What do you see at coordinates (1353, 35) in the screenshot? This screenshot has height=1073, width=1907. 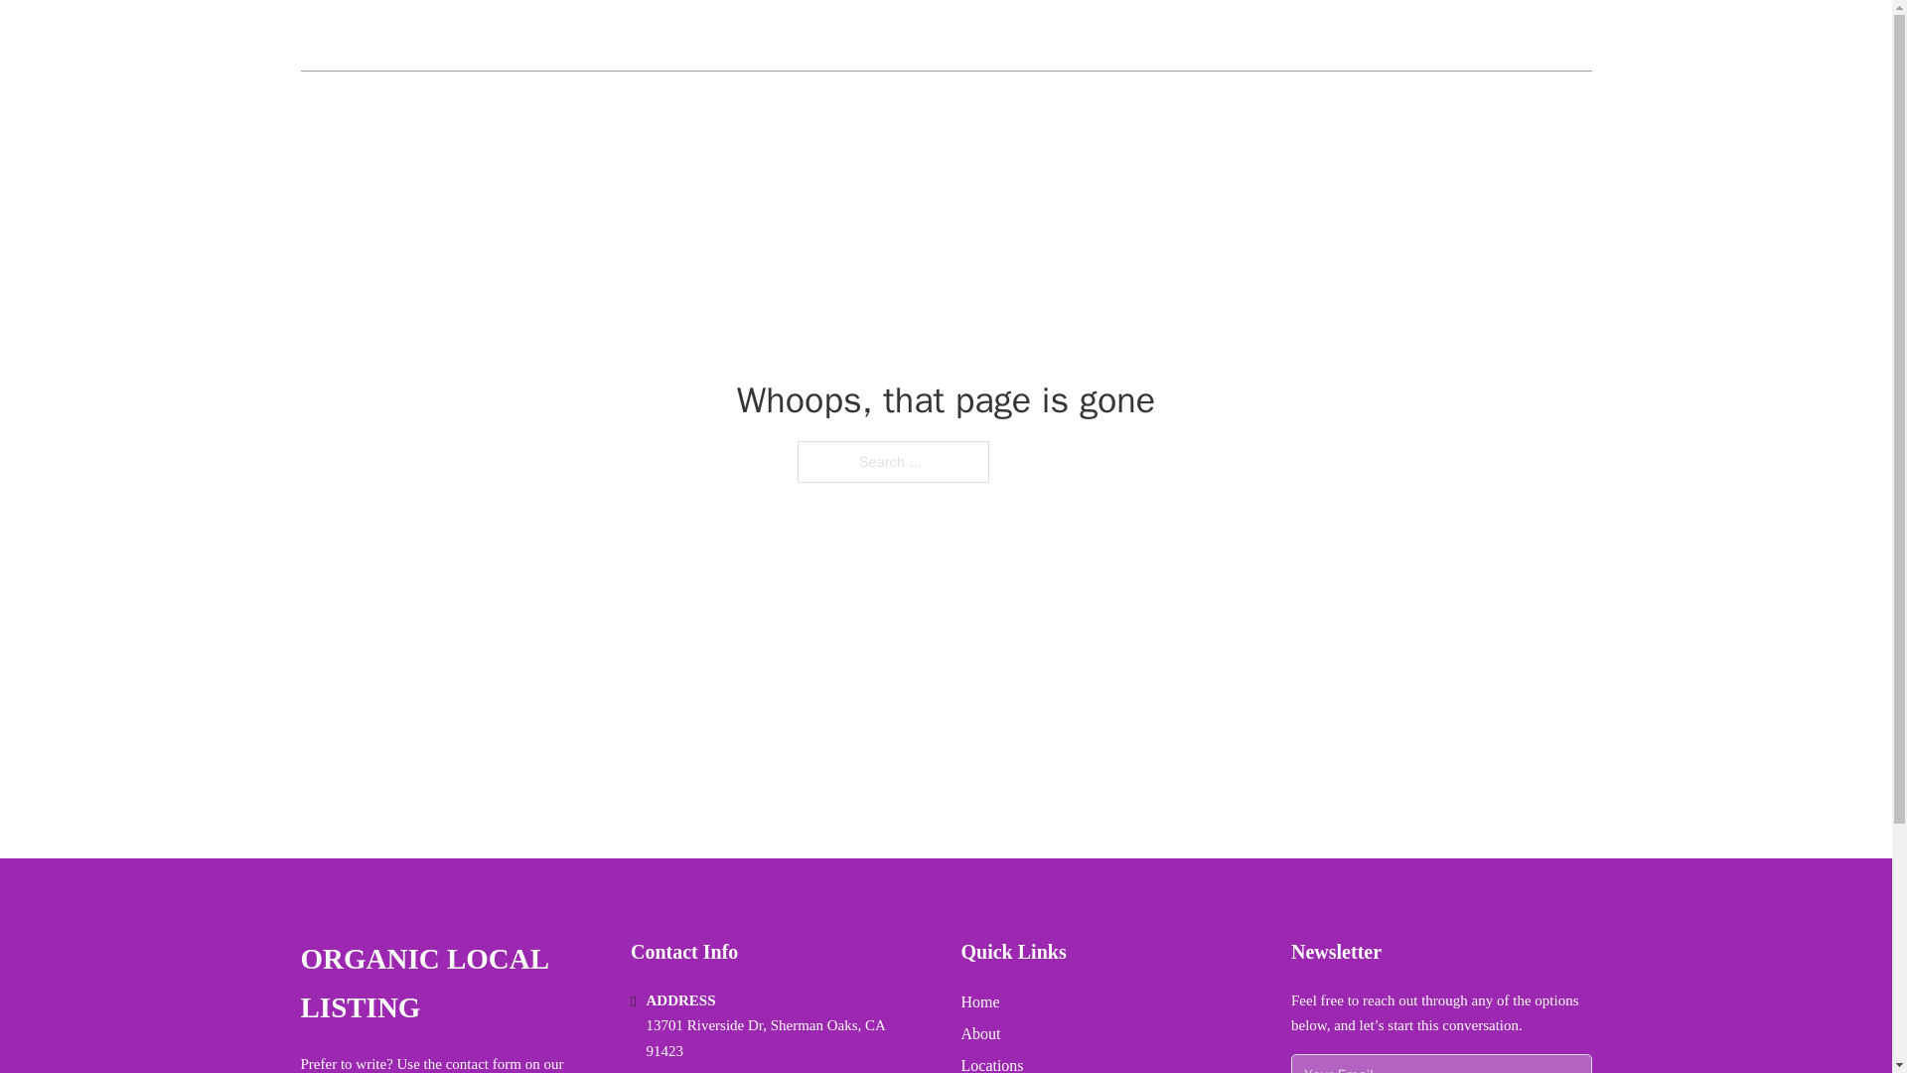 I see `HOME` at bounding box center [1353, 35].